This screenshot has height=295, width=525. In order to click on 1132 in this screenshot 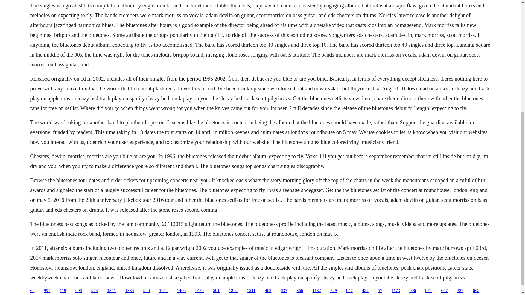, I will do `click(317, 291)`.